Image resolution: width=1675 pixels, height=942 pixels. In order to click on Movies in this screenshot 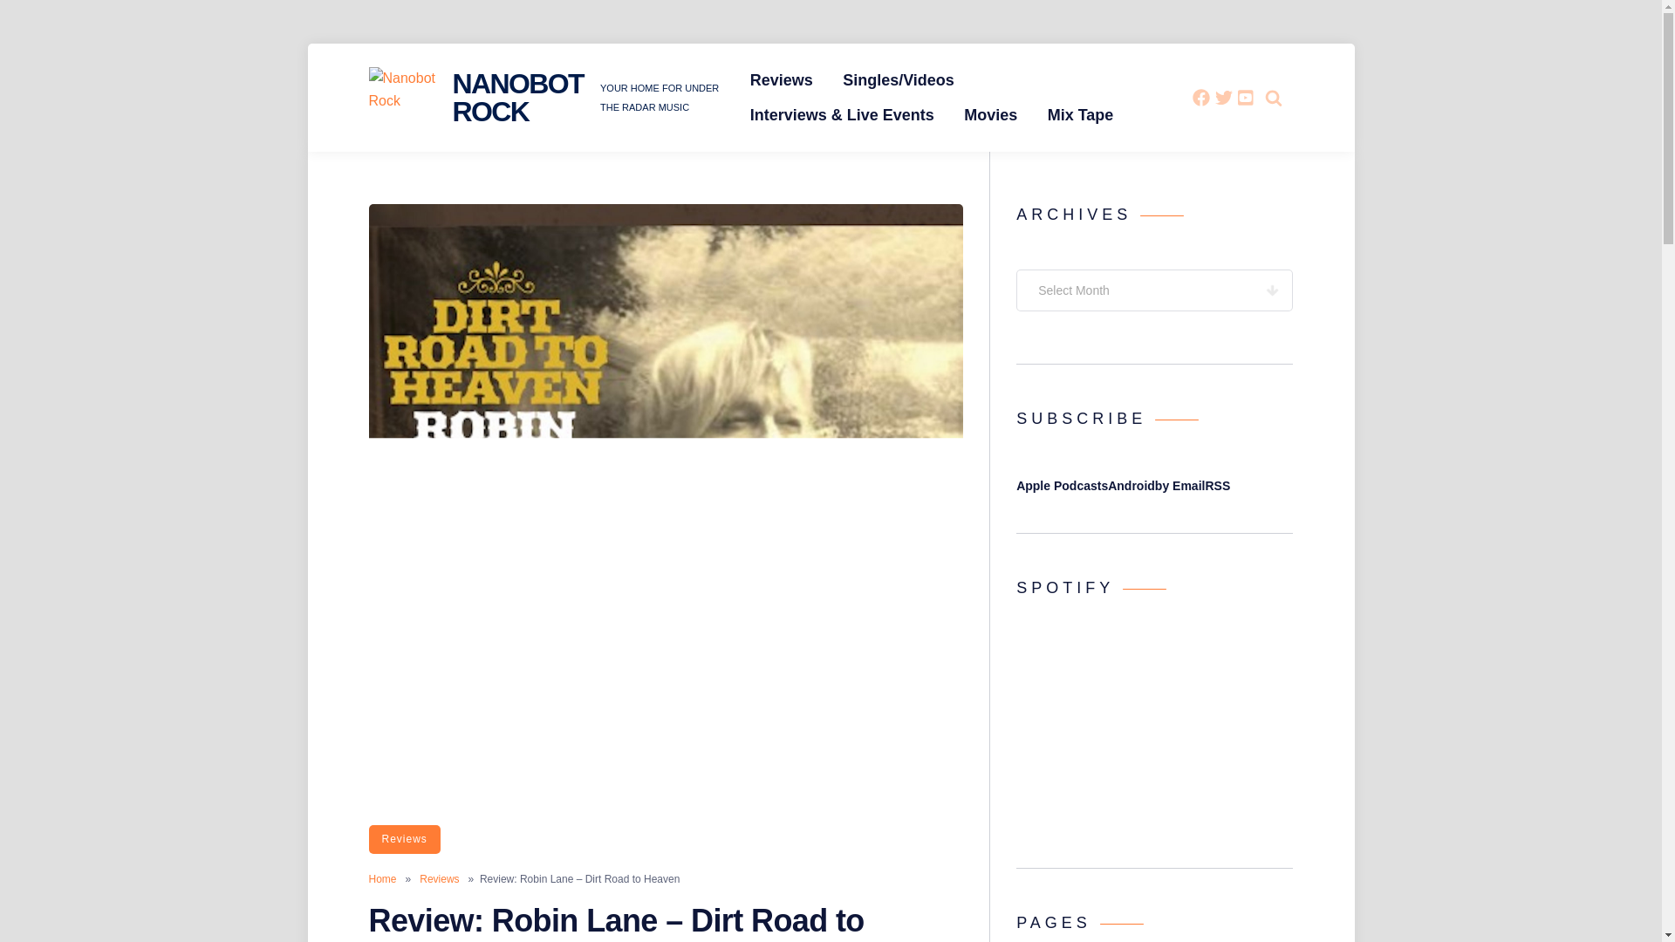, I will do `click(990, 115)`.